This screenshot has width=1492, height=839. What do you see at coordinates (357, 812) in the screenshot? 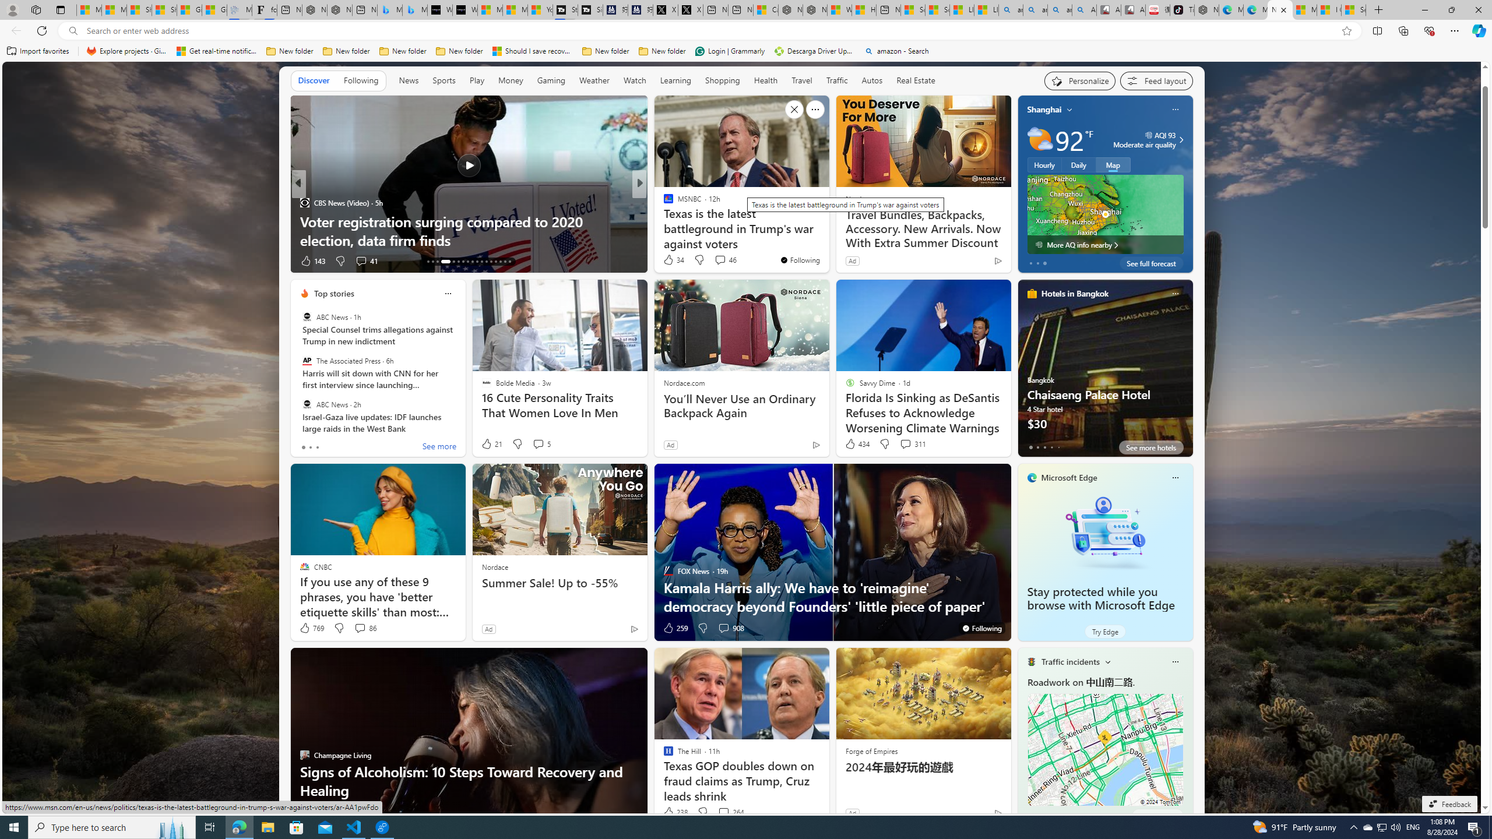
I see `View comments 2 Comment` at bounding box center [357, 812].